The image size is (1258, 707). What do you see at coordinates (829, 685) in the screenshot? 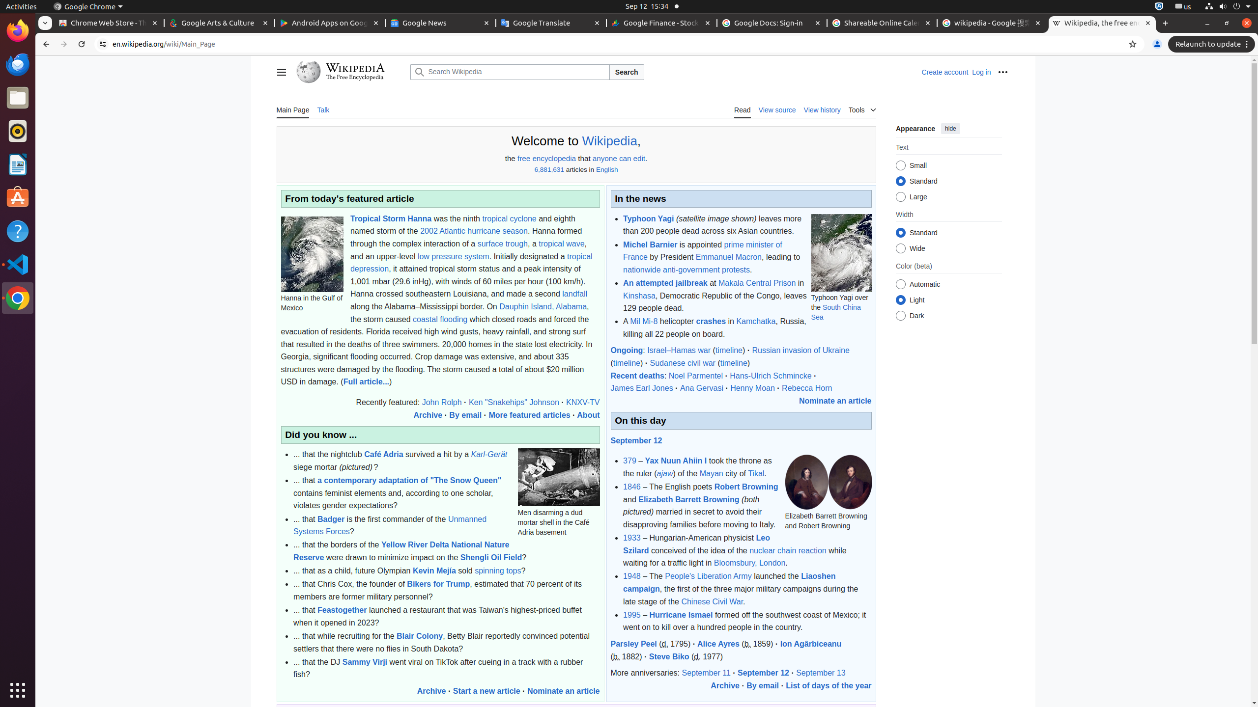
I see `List of days of the year` at bounding box center [829, 685].